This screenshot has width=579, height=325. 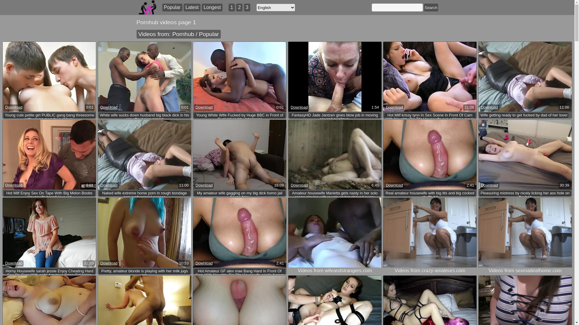 What do you see at coordinates (192, 8) in the screenshot?
I see `Latest` at bounding box center [192, 8].